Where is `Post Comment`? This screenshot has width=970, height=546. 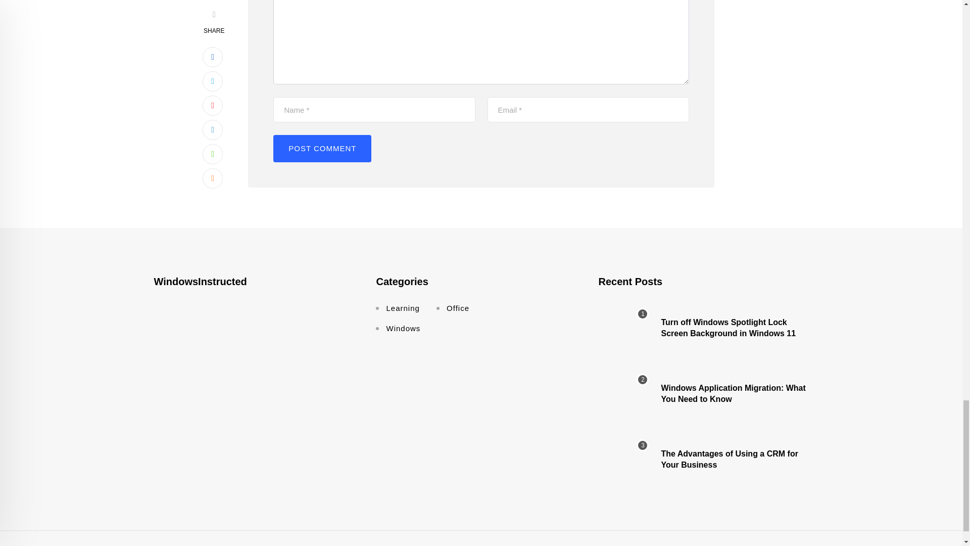
Post Comment is located at coordinates (322, 148).